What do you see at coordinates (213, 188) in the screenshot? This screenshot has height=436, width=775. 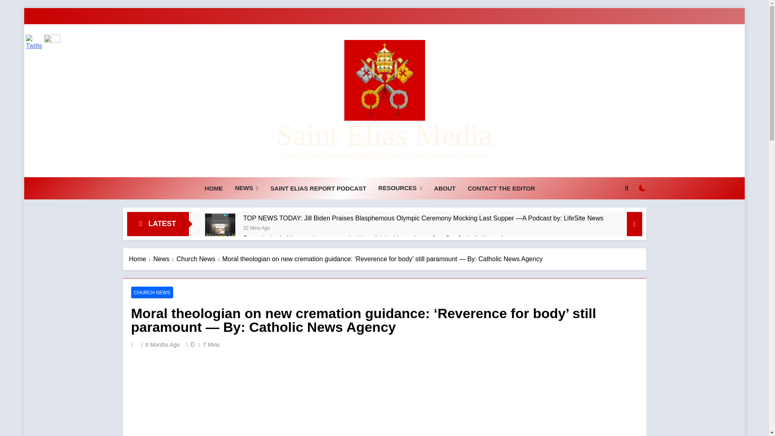 I see `HOME` at bounding box center [213, 188].